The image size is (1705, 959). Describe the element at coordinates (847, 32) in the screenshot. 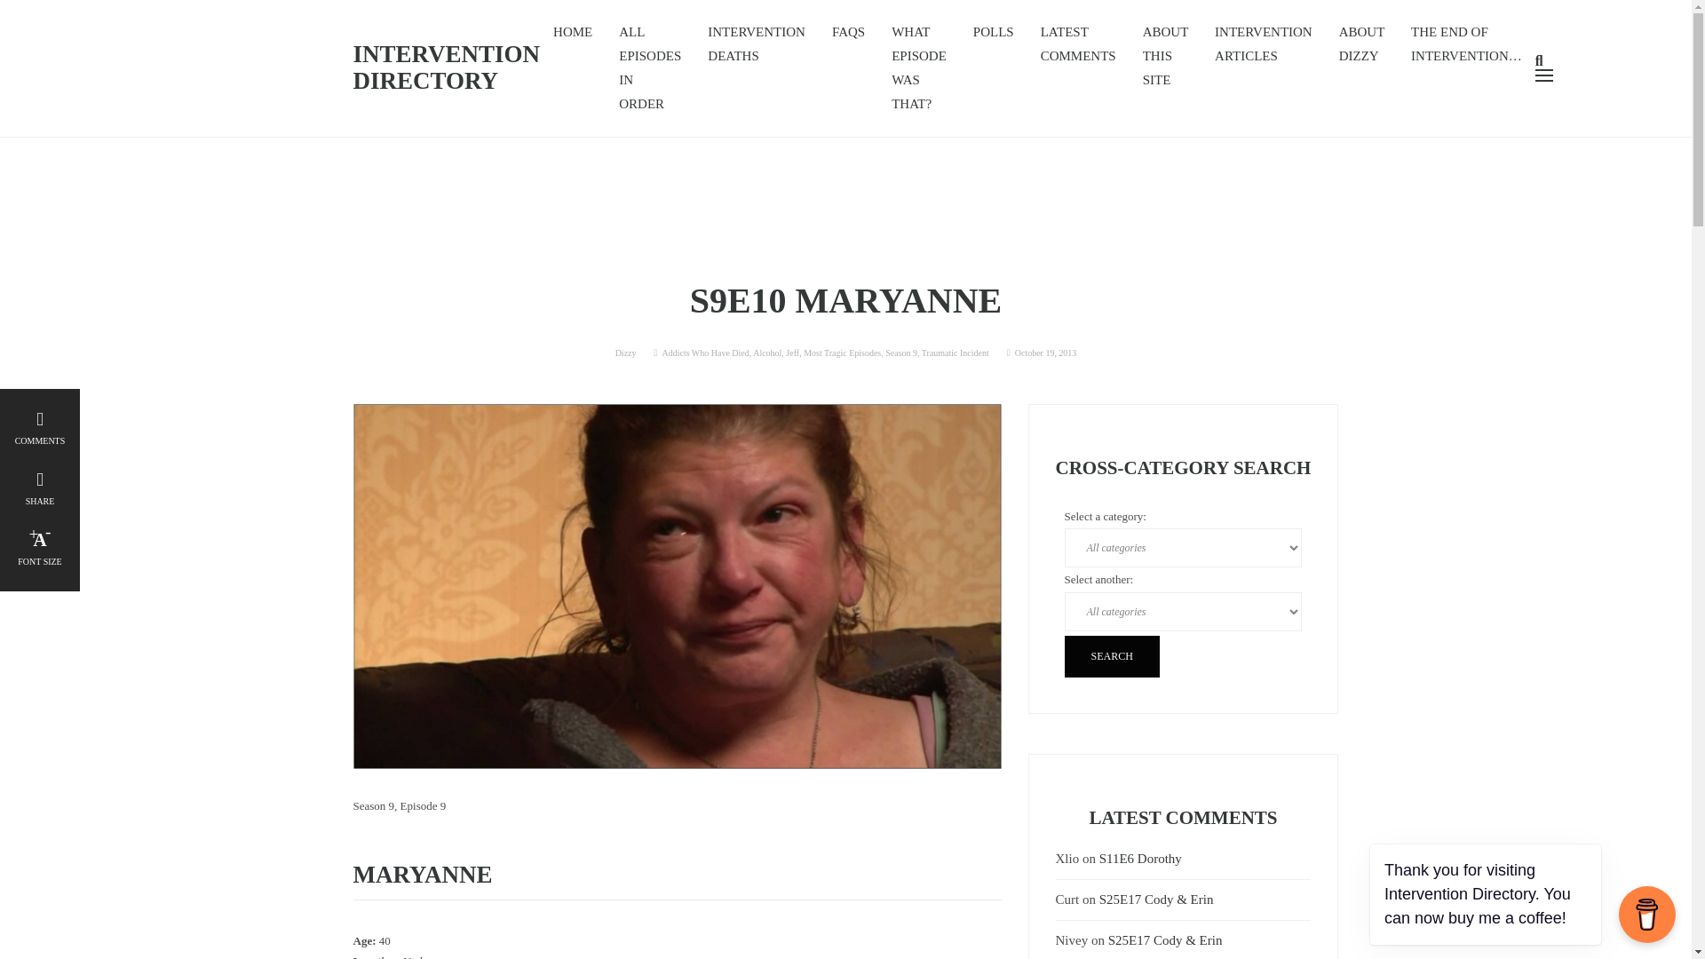

I see `FAQS` at that location.